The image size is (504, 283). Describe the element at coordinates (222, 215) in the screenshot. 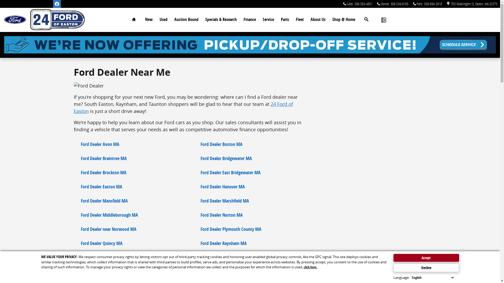

I see `Ford Dealer Norton MA` at that location.